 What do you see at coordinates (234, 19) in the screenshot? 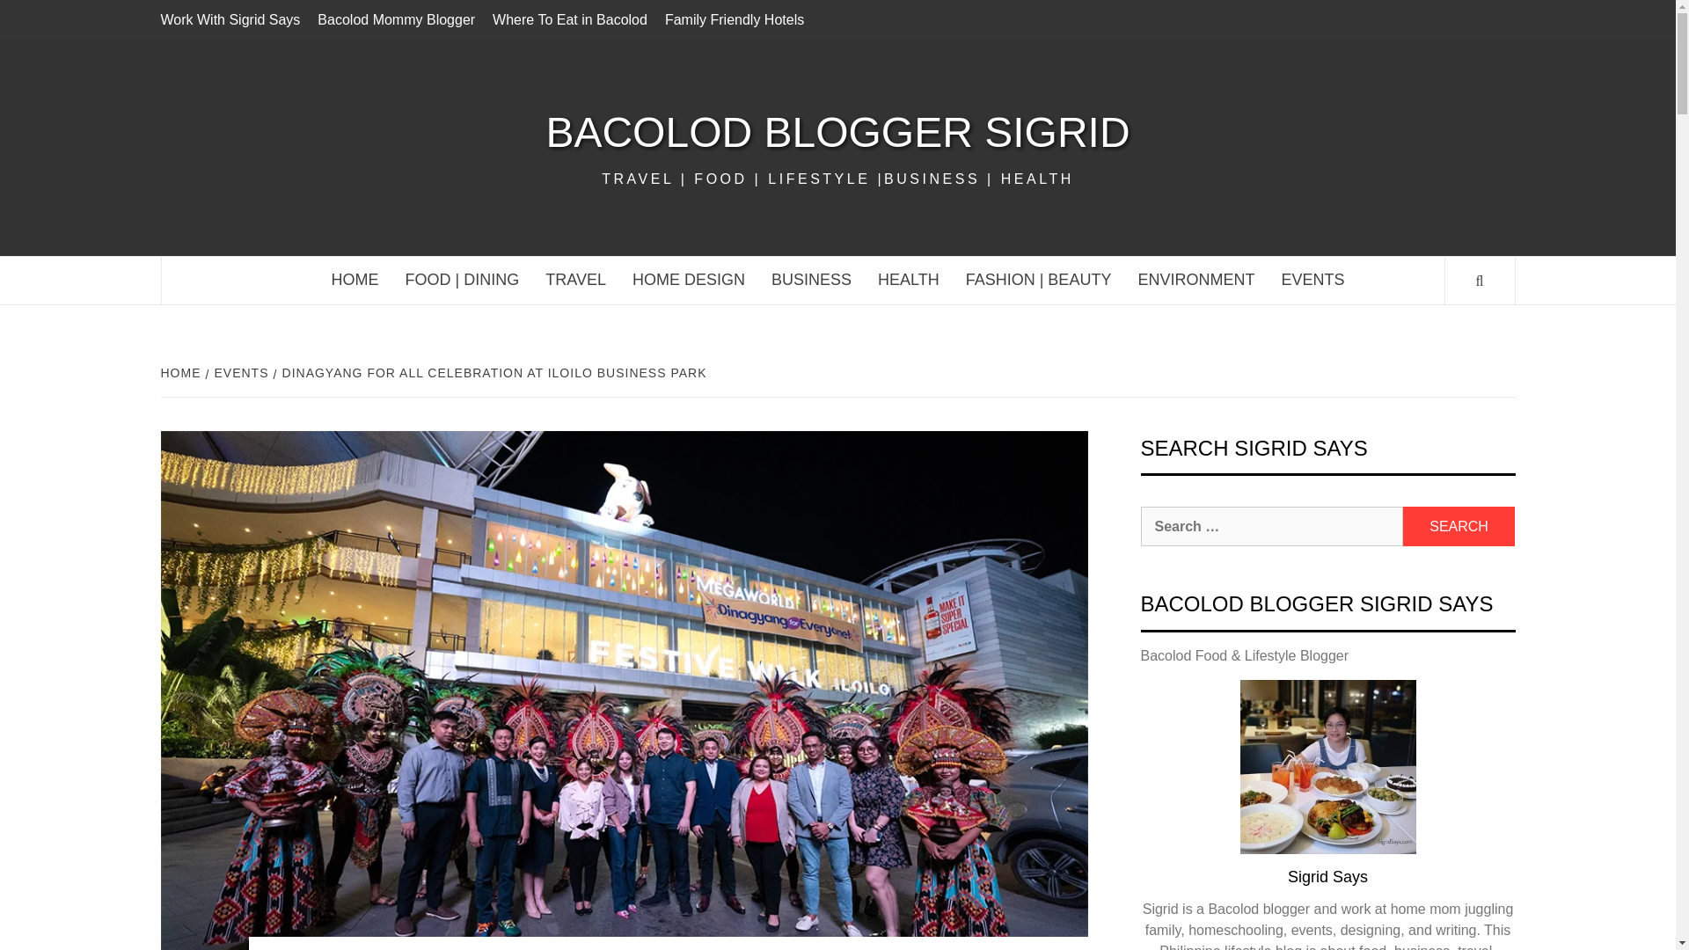
I see `Work With Sigrid Says` at bounding box center [234, 19].